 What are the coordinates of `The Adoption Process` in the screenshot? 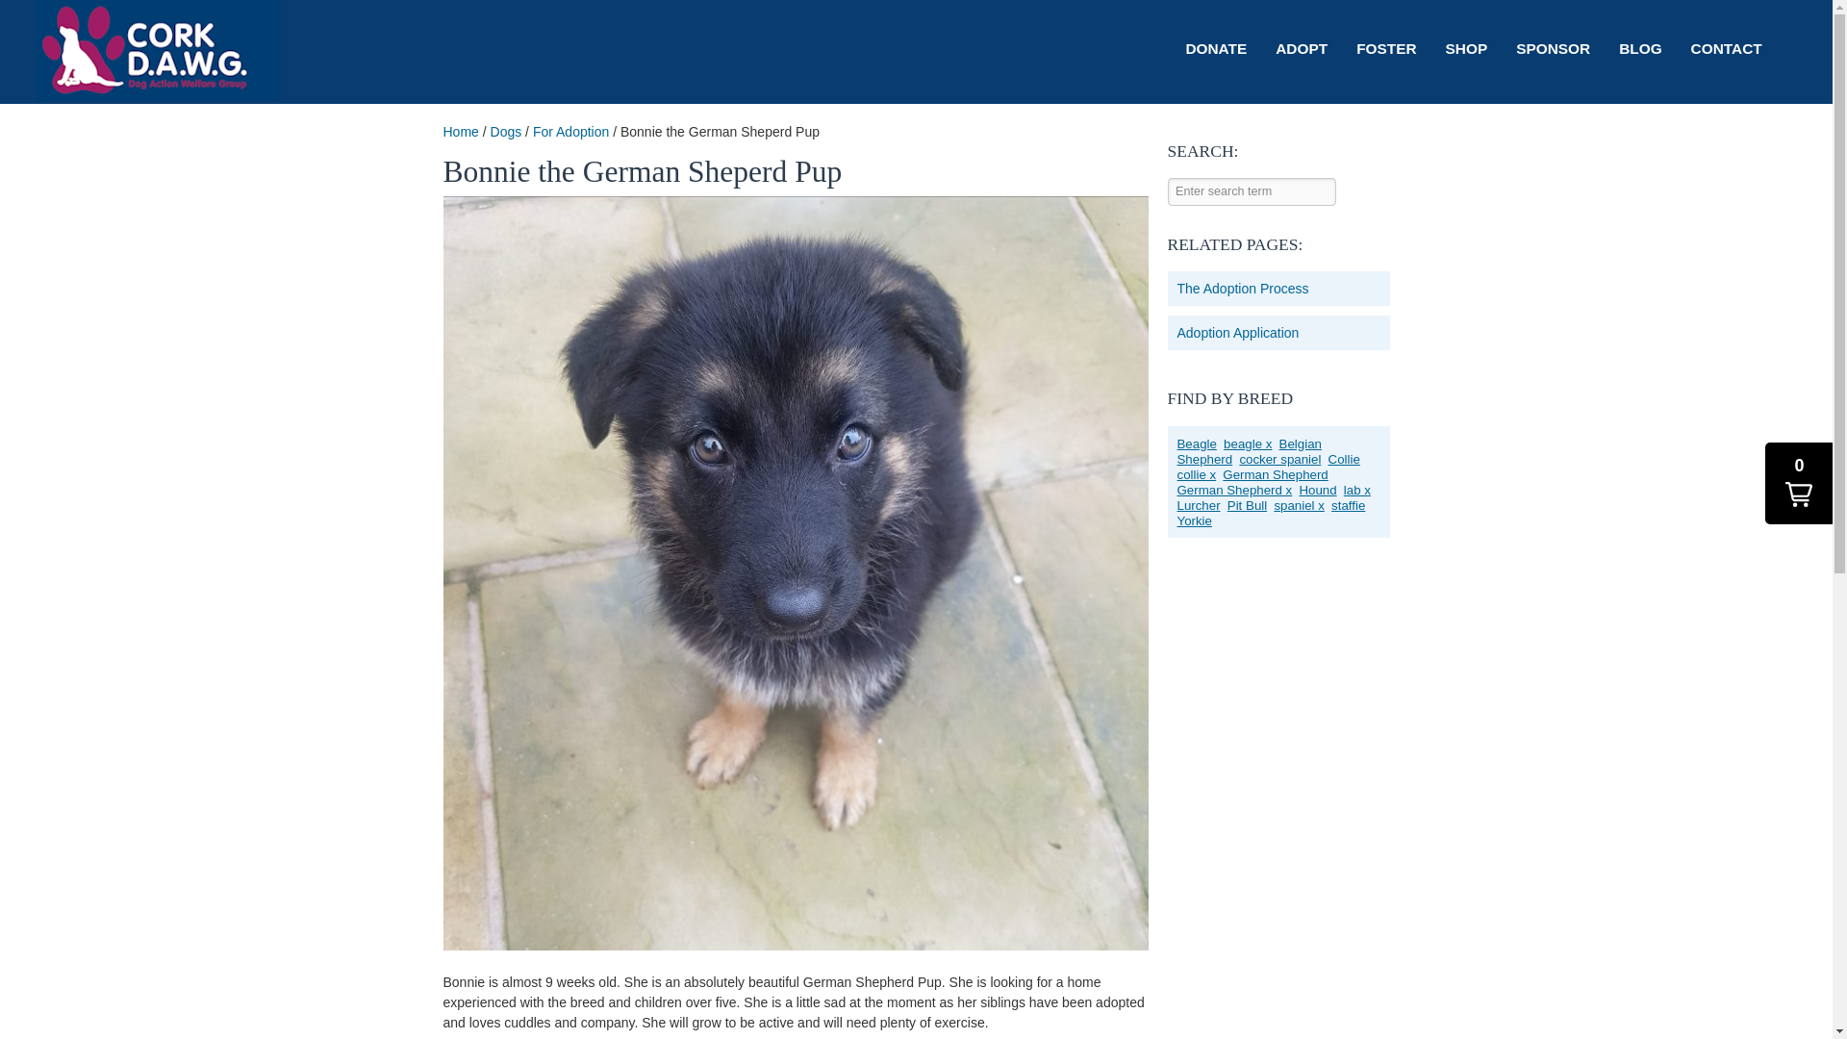 It's located at (1243, 288).